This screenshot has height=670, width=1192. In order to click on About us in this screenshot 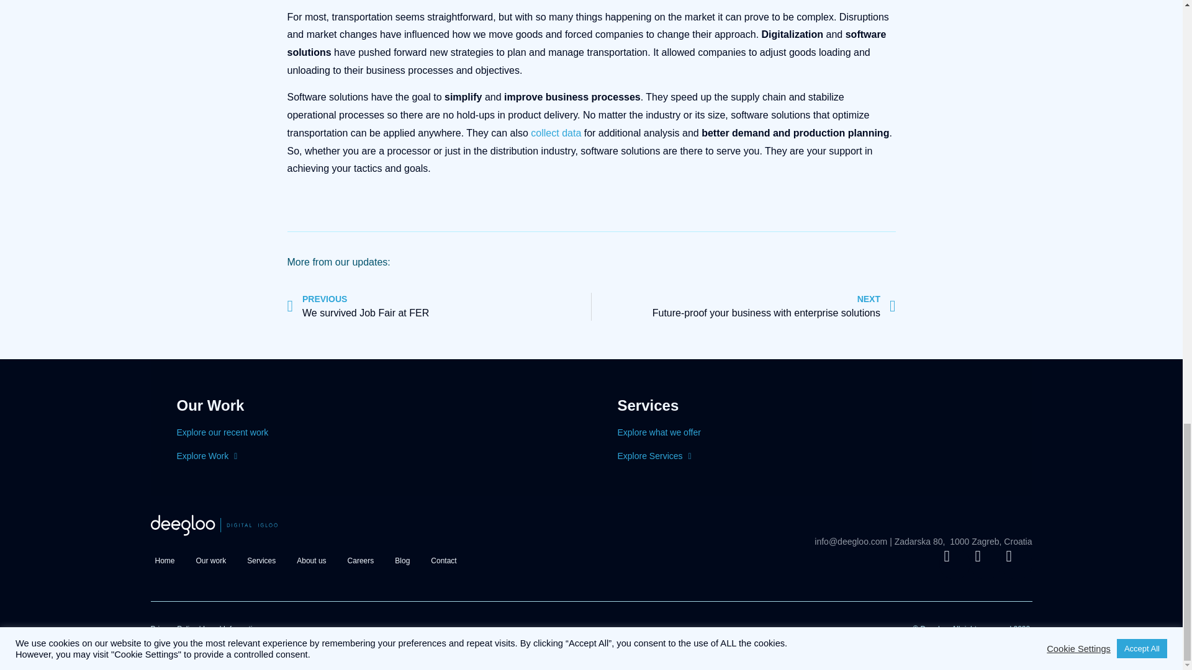, I will do `click(310, 561)`.